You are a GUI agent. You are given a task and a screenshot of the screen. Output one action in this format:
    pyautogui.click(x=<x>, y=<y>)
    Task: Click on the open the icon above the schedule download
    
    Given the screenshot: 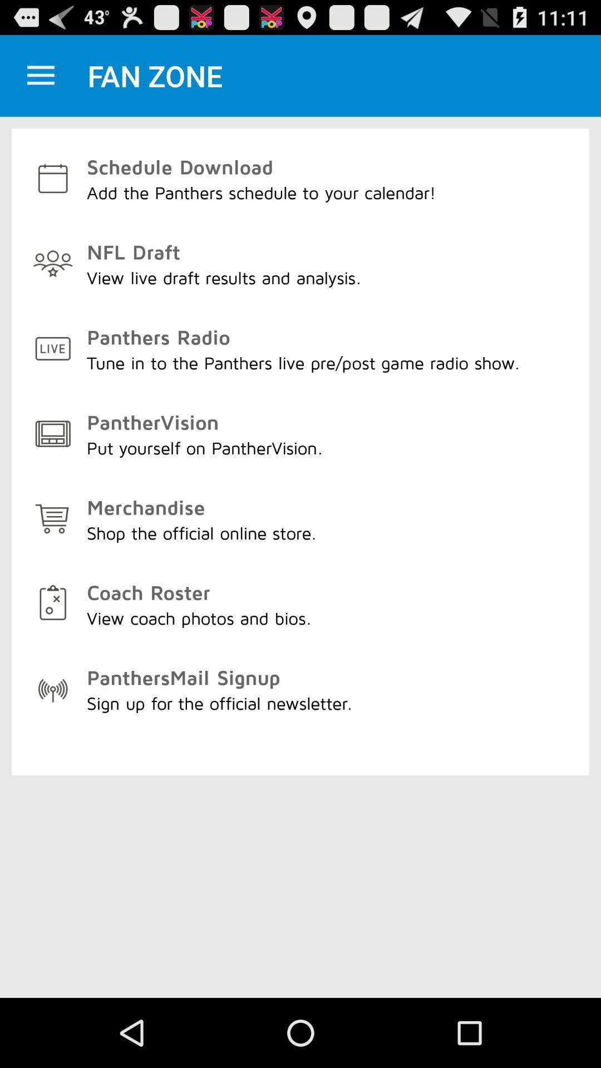 What is the action you would take?
    pyautogui.click(x=41, y=76)
    